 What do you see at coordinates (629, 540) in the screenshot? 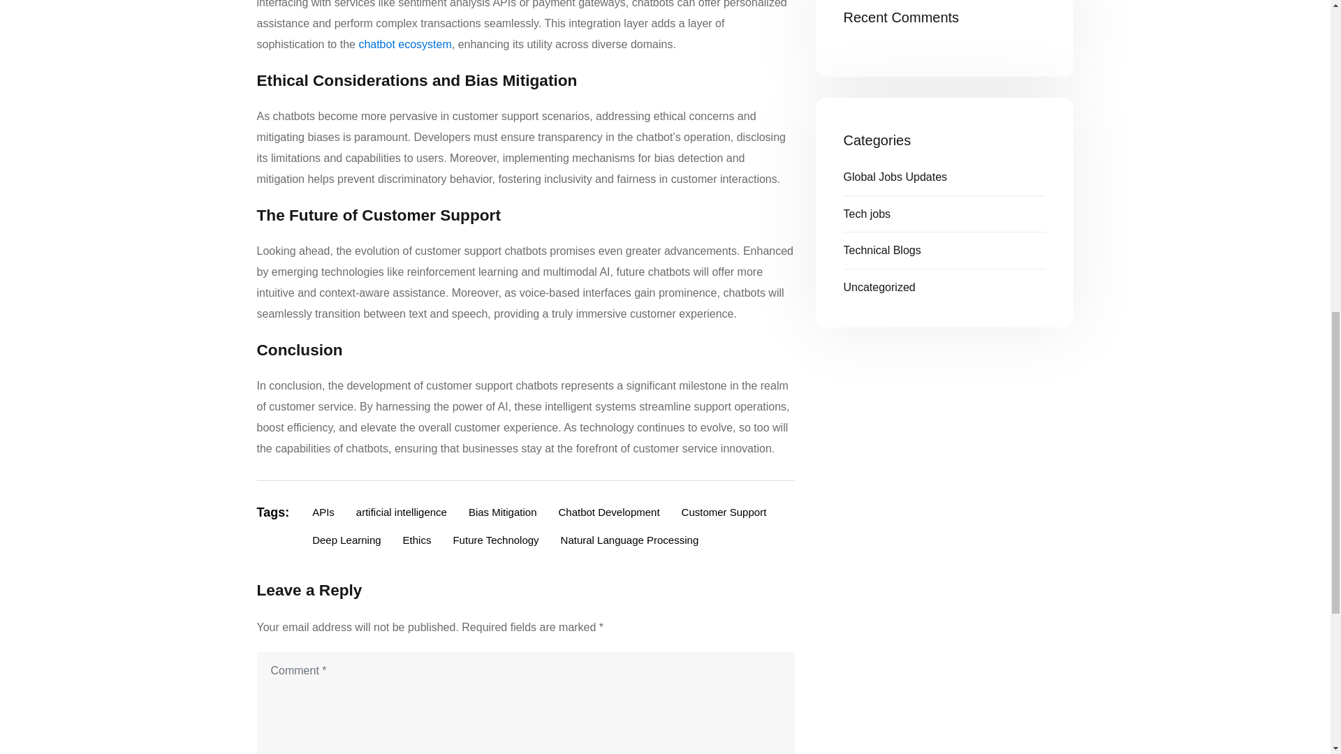
I see `Natural Language Processing` at bounding box center [629, 540].